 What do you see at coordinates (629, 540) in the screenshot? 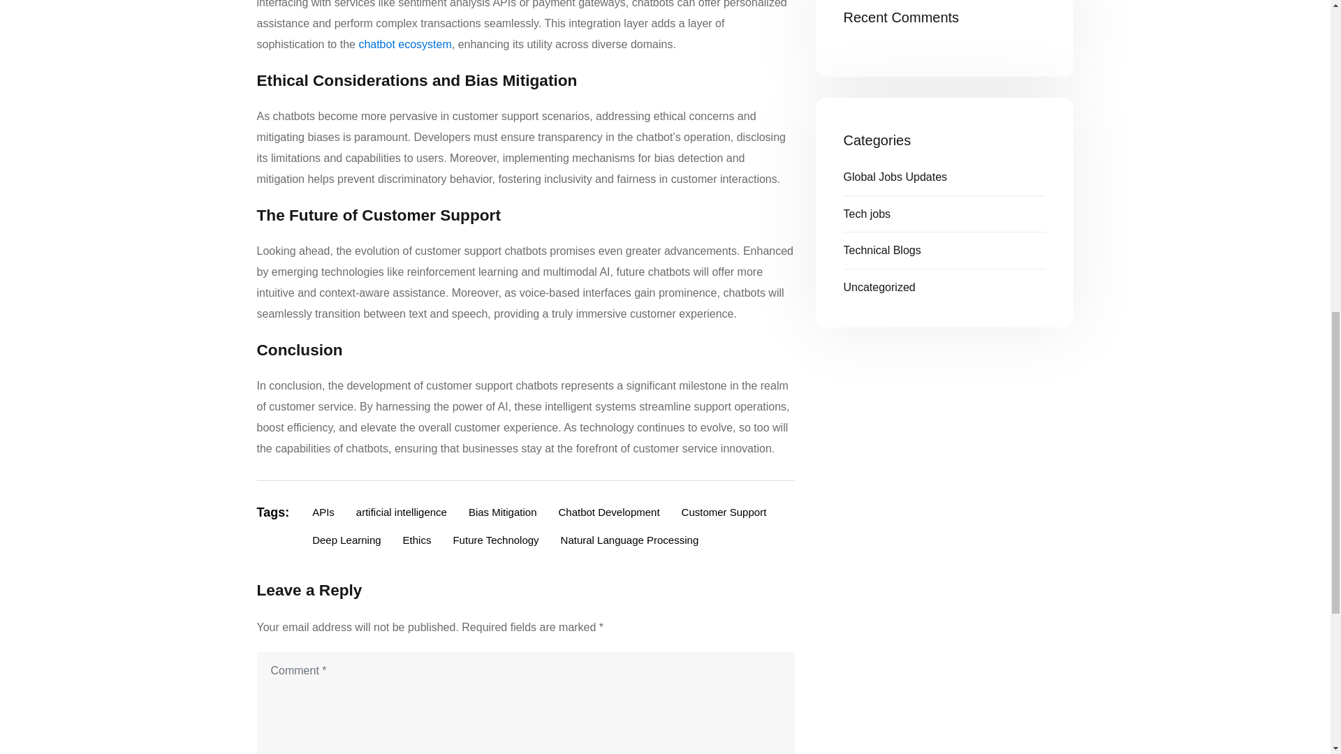
I see `Natural Language Processing` at bounding box center [629, 540].